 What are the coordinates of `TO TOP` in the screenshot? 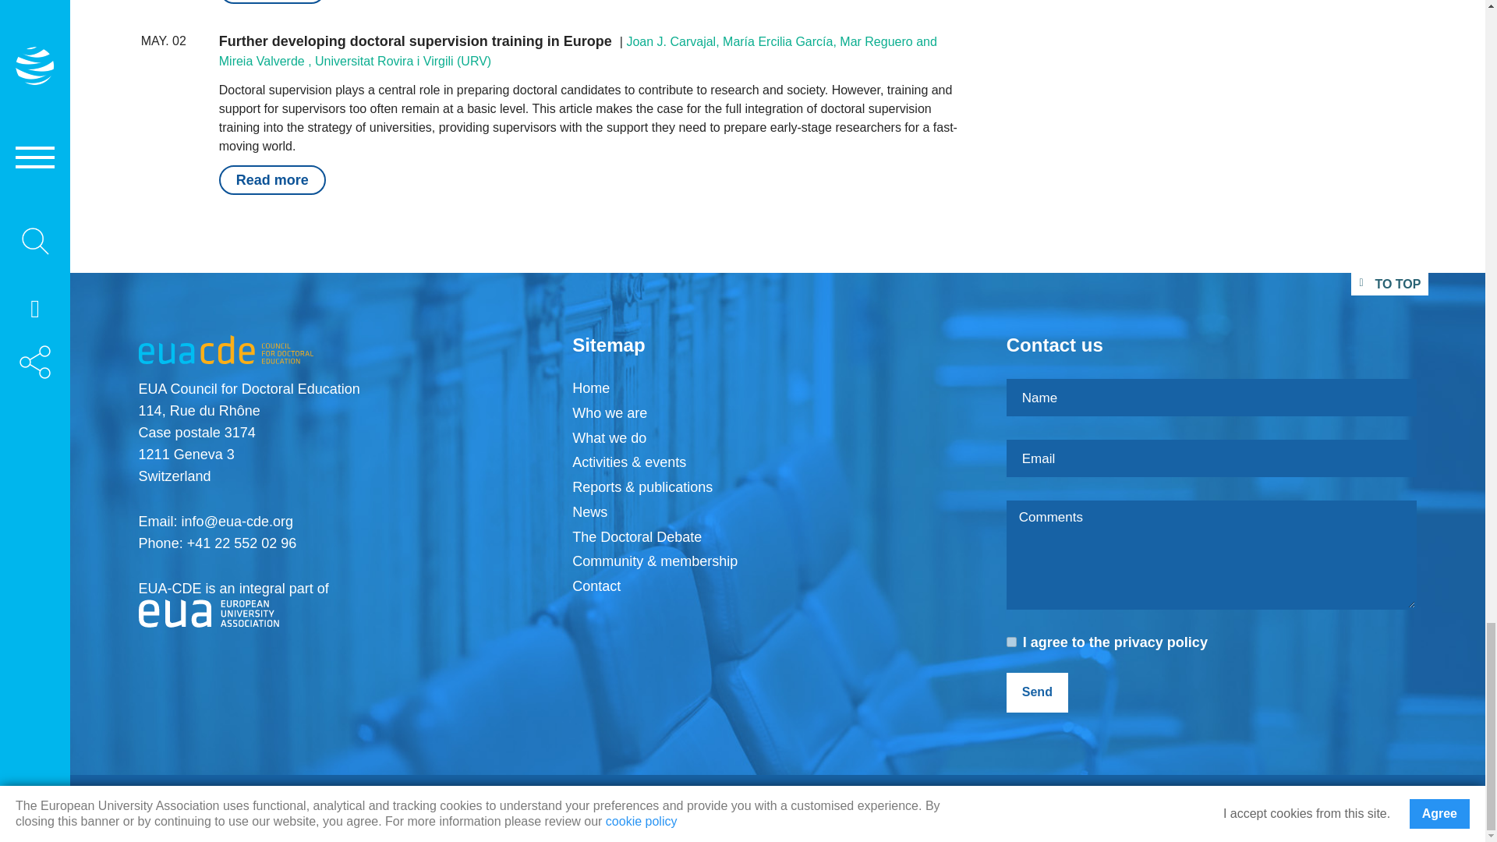 It's located at (1389, 284).